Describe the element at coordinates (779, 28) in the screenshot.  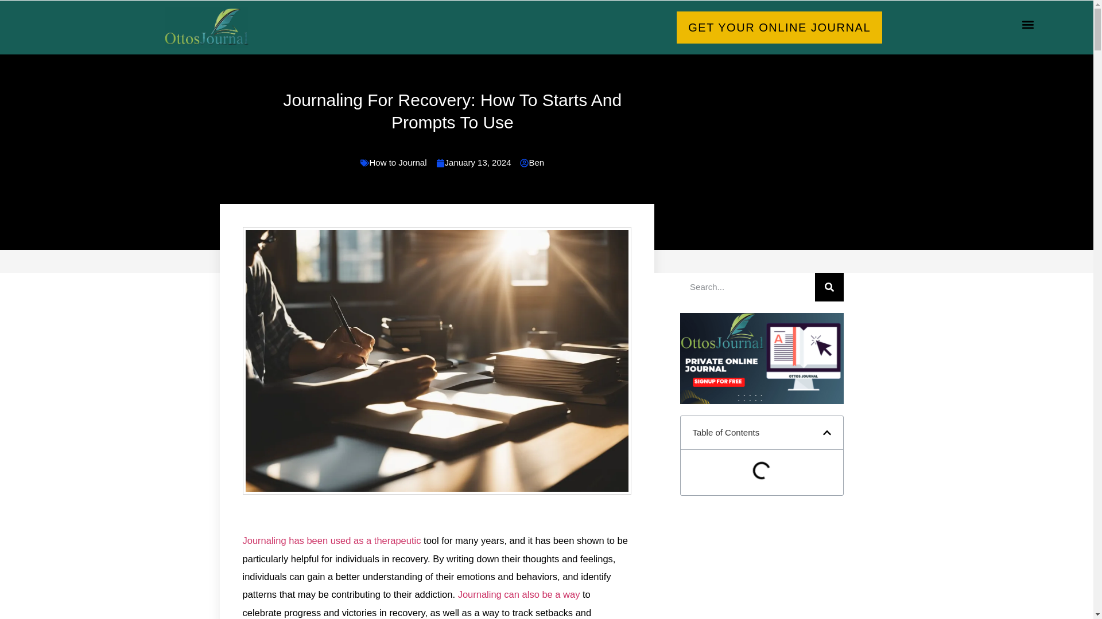
I see `GET YOUR ONLINE JOURNAL` at that location.